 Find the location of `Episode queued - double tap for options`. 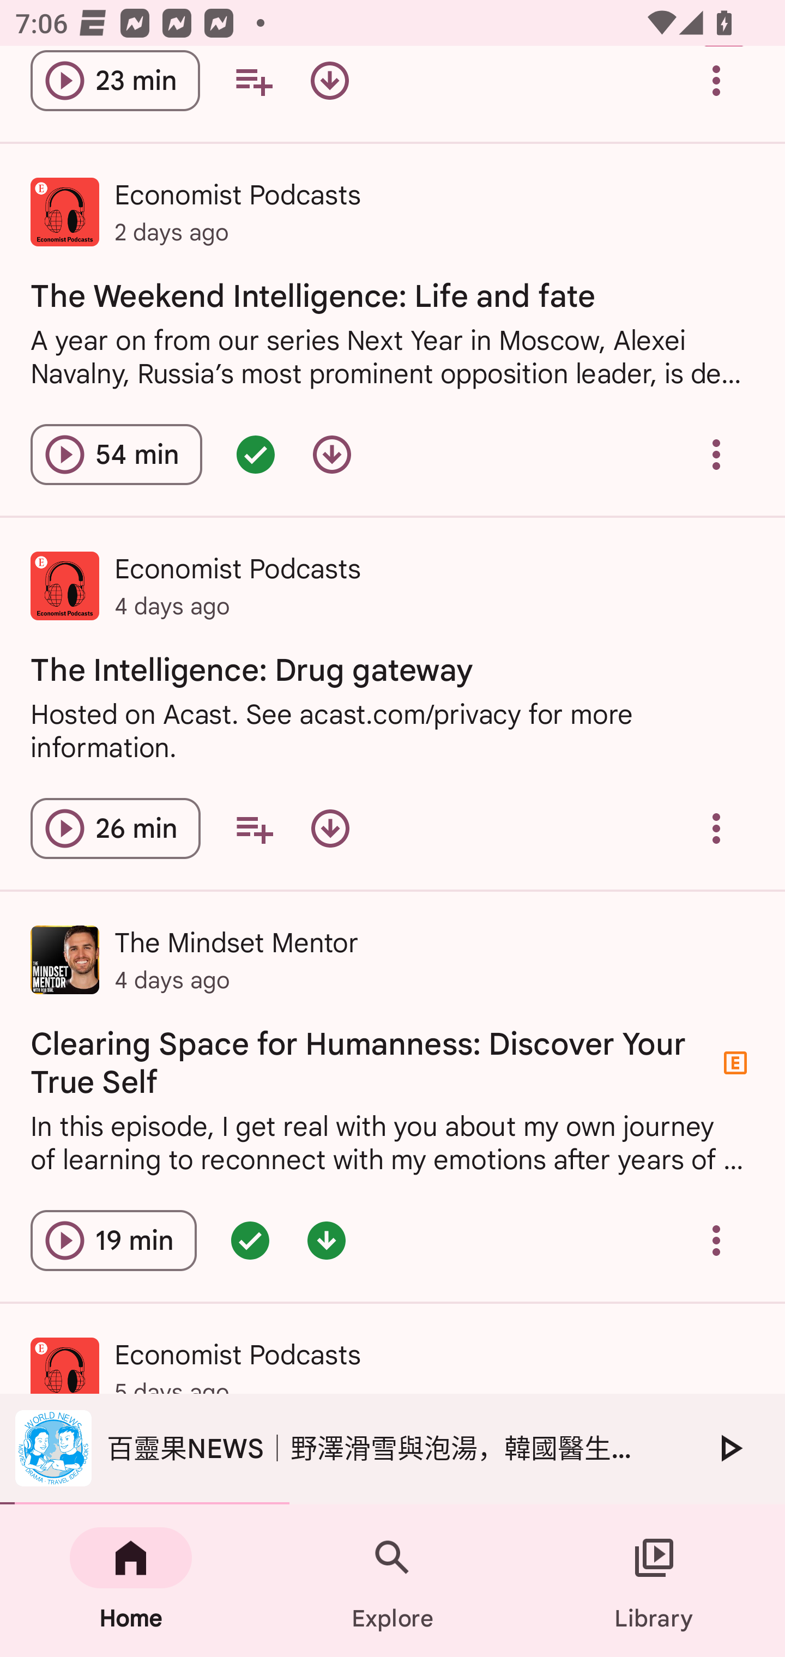

Episode queued - double tap for options is located at coordinates (250, 1240).